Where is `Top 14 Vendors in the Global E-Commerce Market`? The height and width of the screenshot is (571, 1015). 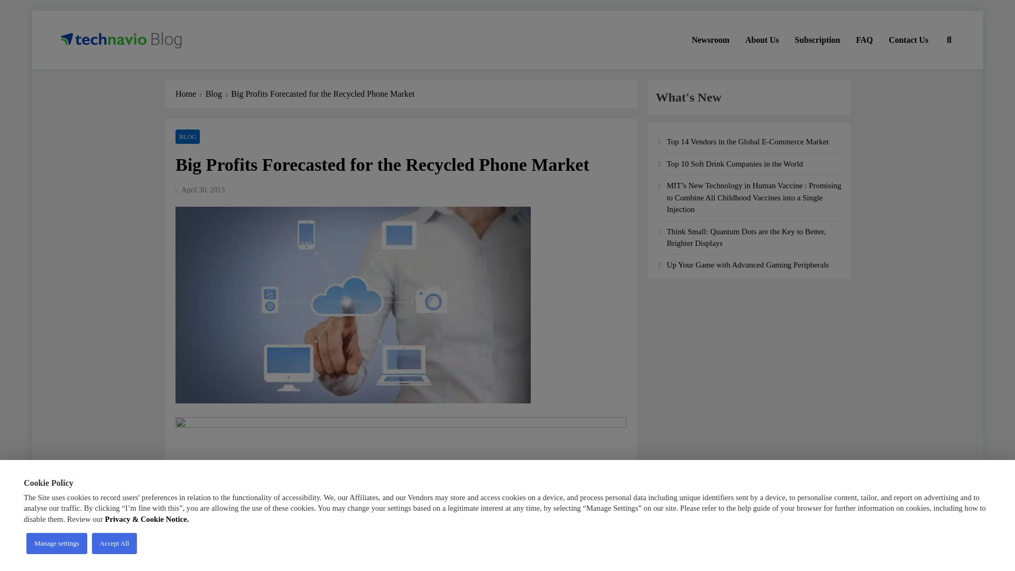
Top 14 Vendors in the Global E-Commerce Market is located at coordinates (748, 142).